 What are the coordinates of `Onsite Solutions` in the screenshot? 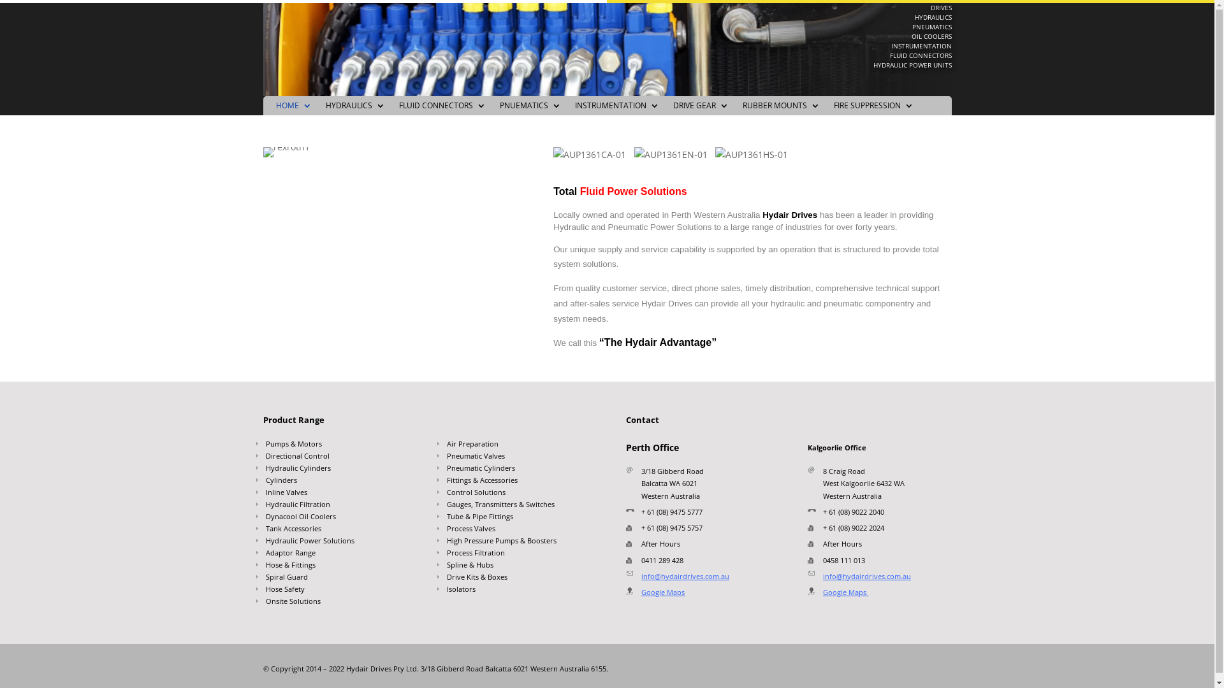 It's located at (335, 604).